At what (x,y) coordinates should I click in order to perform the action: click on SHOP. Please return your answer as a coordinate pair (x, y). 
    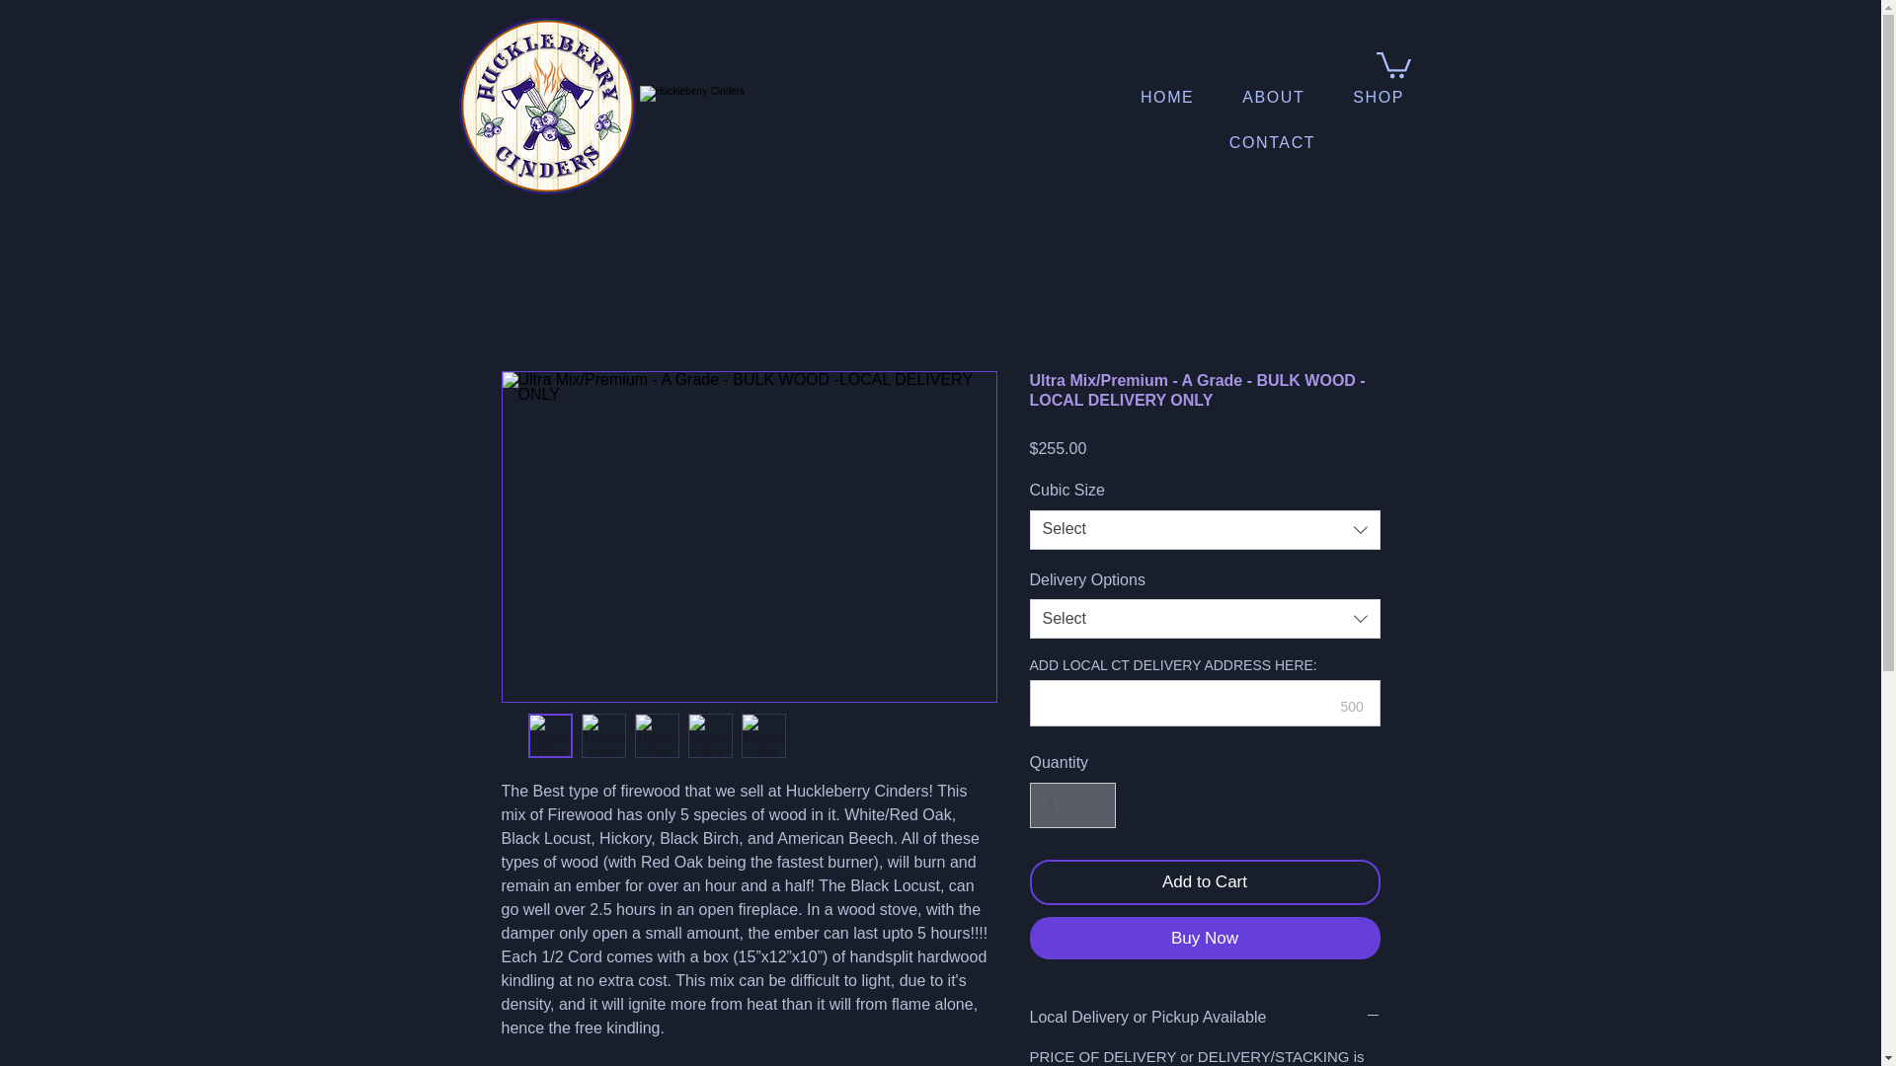
    Looking at the image, I should click on (1379, 97).